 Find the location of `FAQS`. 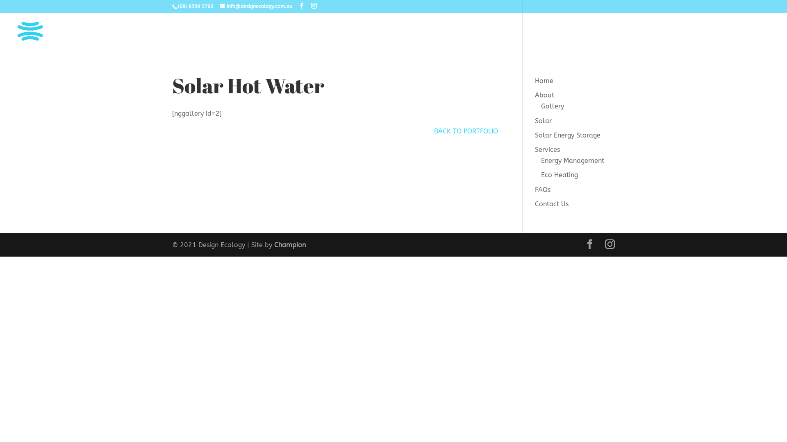

FAQS is located at coordinates (711, 41).